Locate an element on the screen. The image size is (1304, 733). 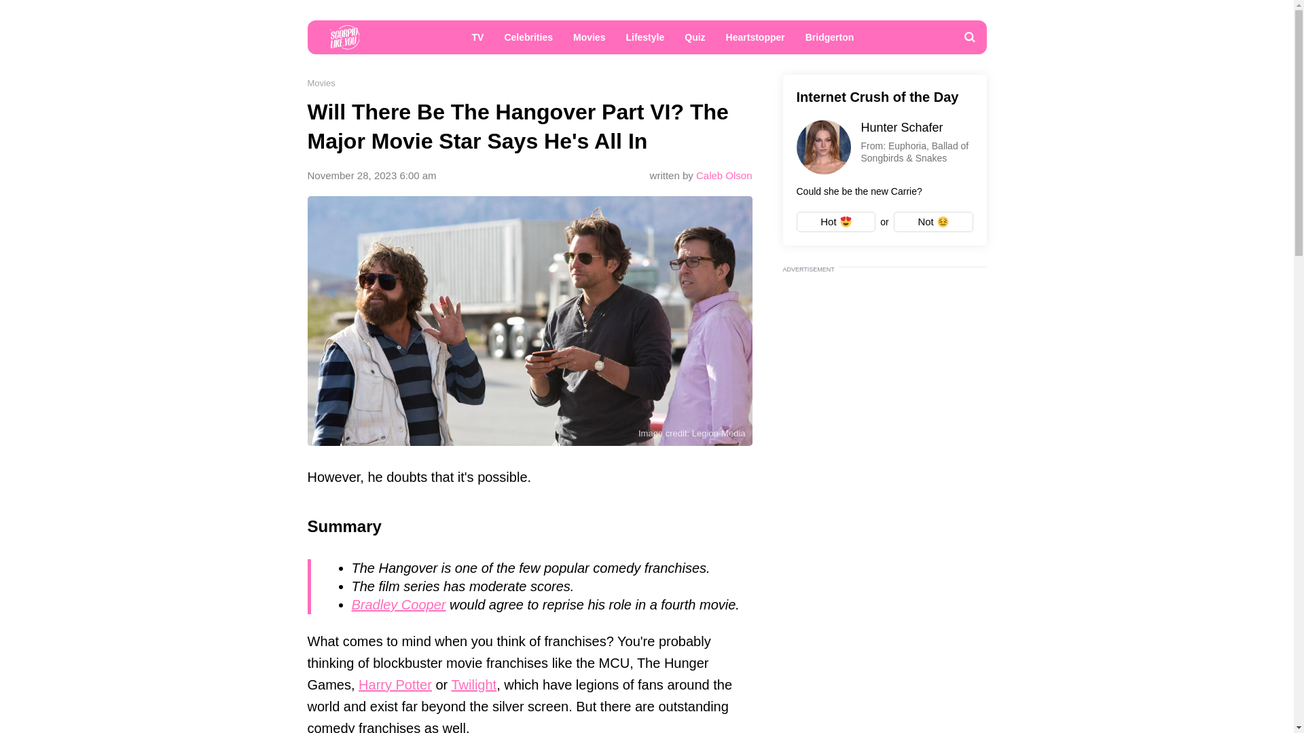
TV is located at coordinates (477, 41).